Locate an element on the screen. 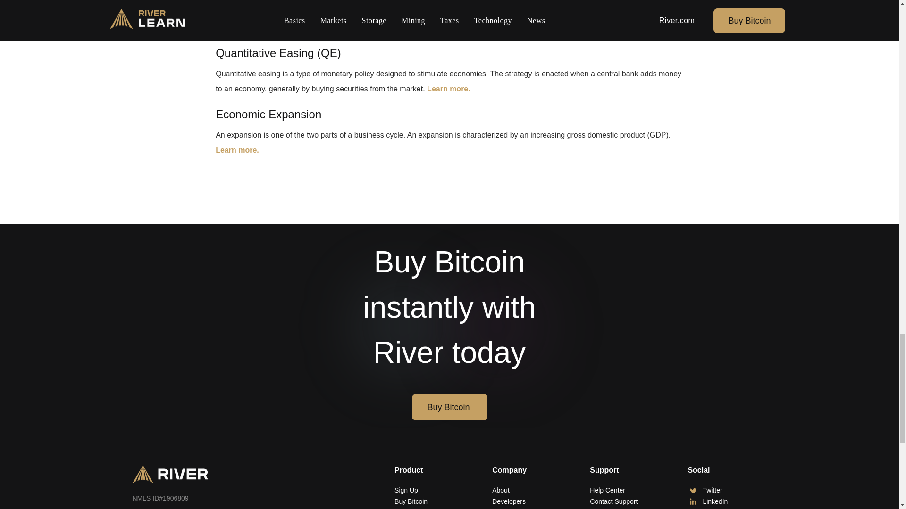 This screenshot has height=509, width=906. Sign Up is located at coordinates (433, 491).